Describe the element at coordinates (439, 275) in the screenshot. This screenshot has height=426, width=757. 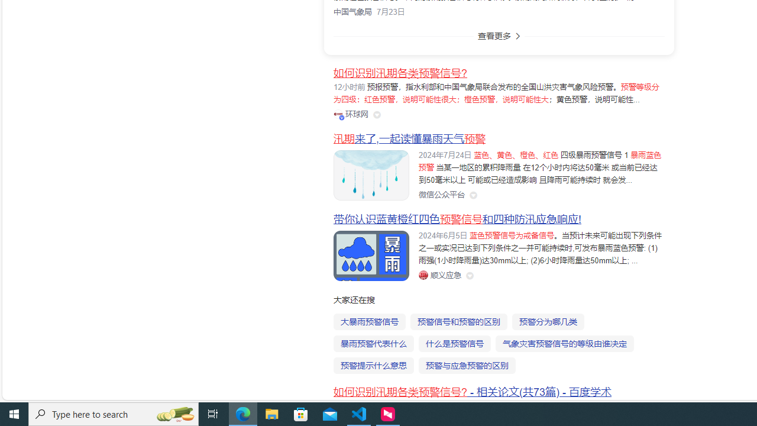
I see `Class: siteLink_9TPP3` at that location.